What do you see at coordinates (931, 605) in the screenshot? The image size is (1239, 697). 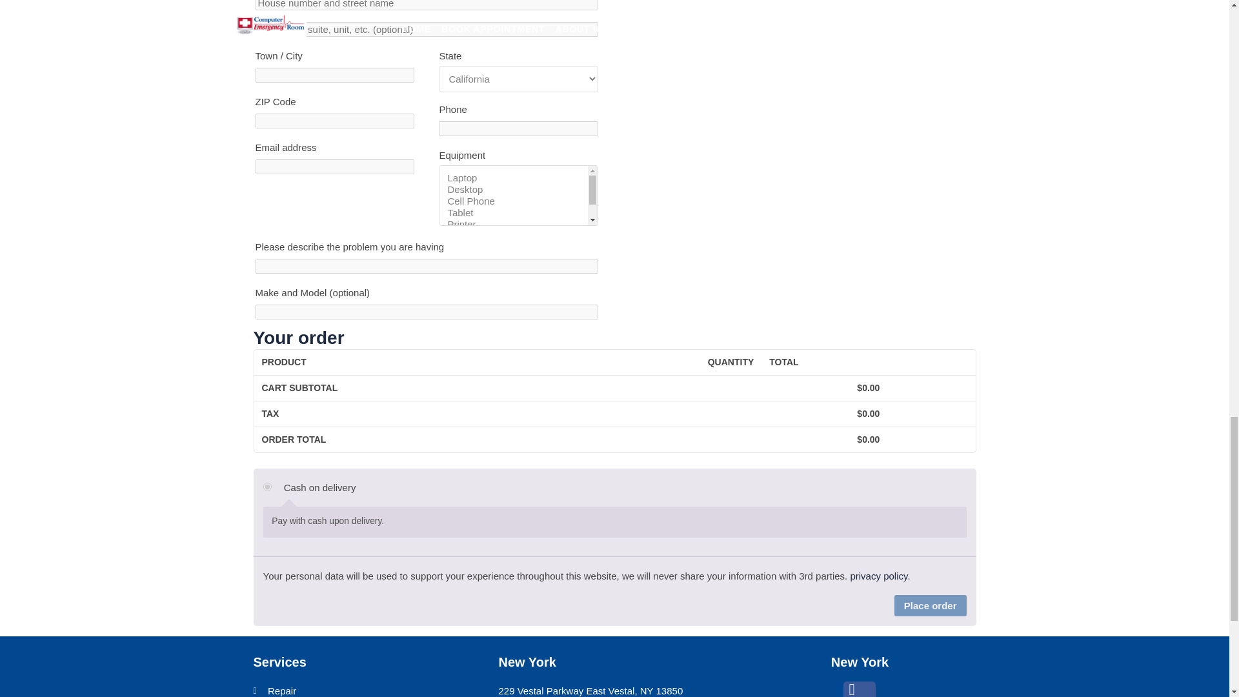 I see `Place order` at bounding box center [931, 605].